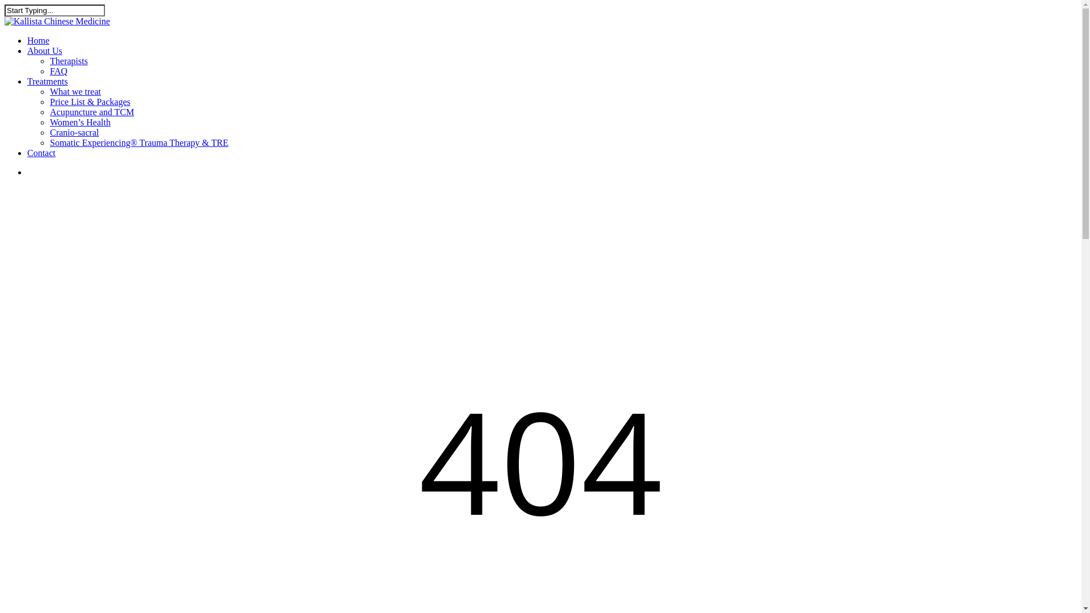 Image resolution: width=1090 pixels, height=613 pixels. I want to click on Acupuncture and TCM, so click(92, 112).